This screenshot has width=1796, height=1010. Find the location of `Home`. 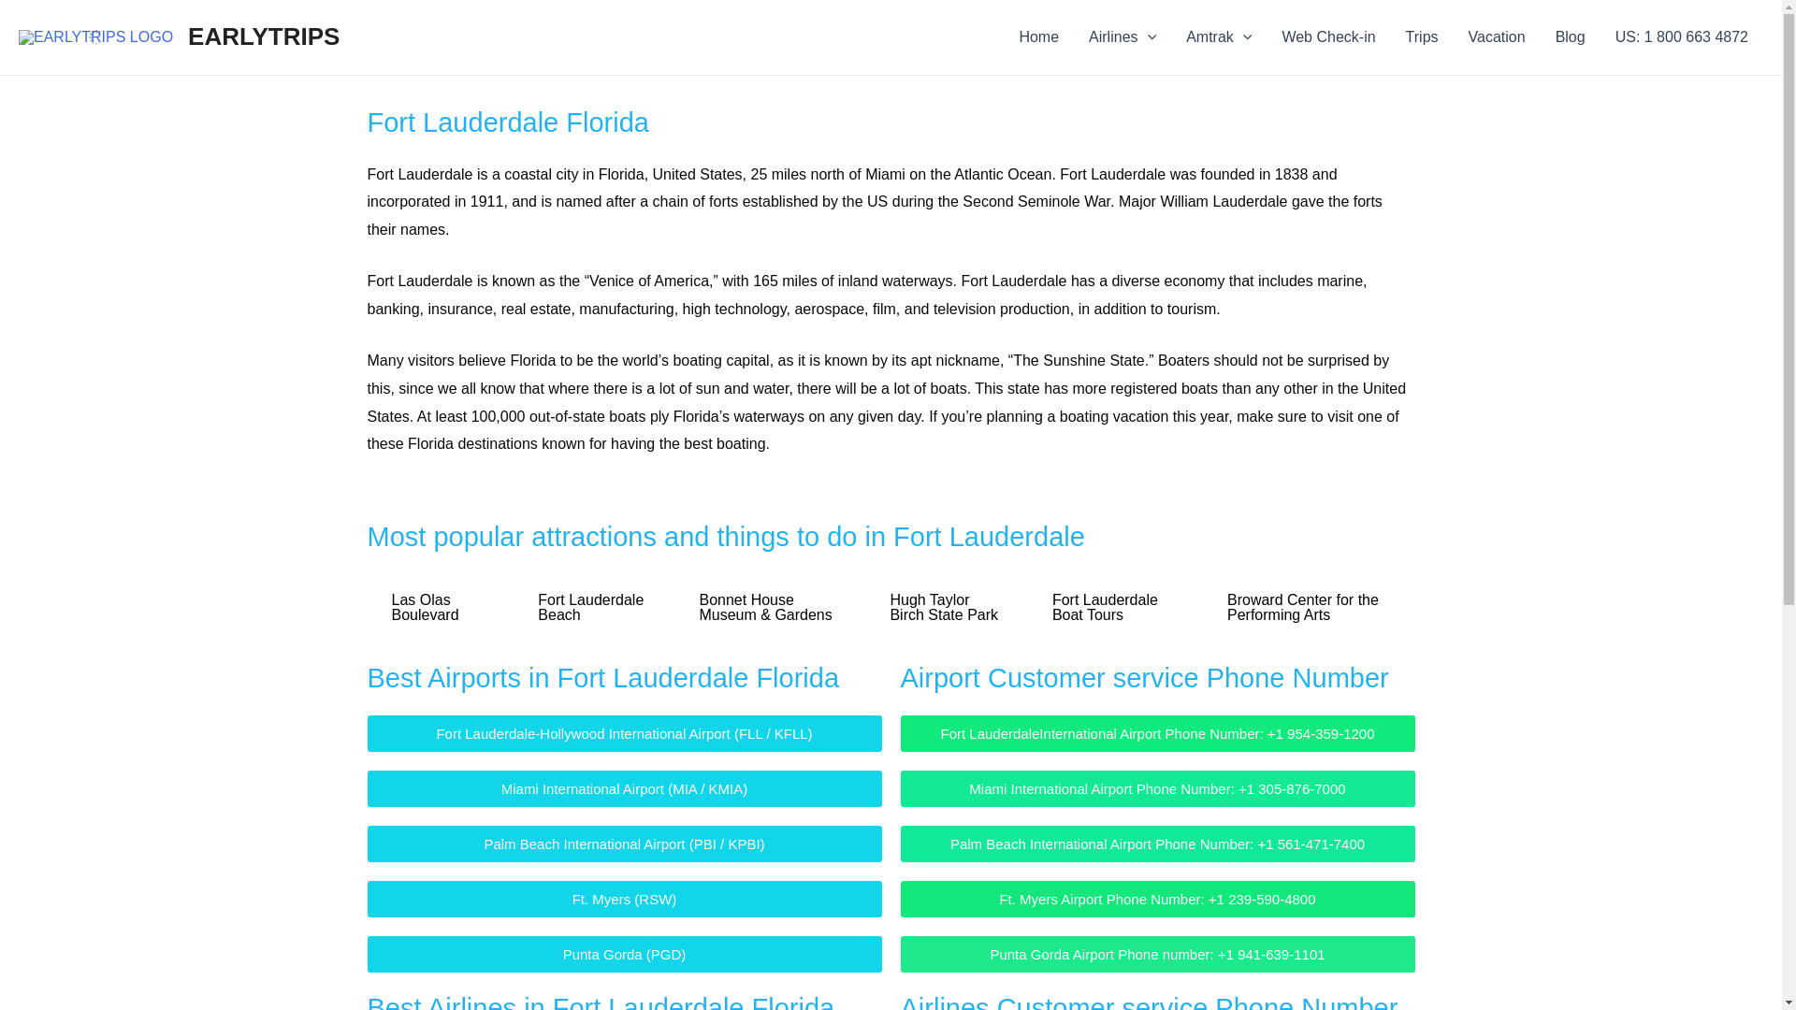

Home is located at coordinates (1038, 37).